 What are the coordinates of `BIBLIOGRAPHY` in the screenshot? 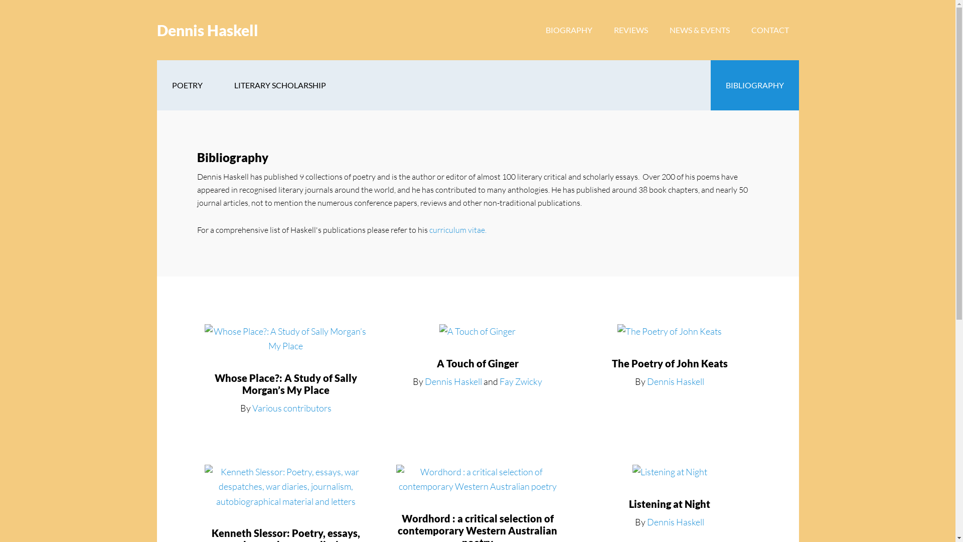 It's located at (754, 85).